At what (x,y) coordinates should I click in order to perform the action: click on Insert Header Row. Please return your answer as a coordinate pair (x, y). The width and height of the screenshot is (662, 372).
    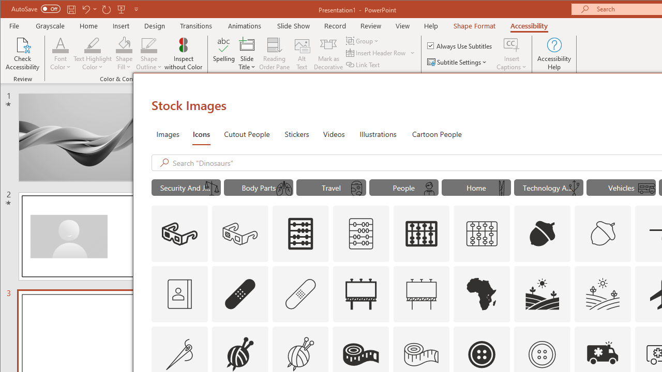
    Looking at the image, I should click on (377, 53).